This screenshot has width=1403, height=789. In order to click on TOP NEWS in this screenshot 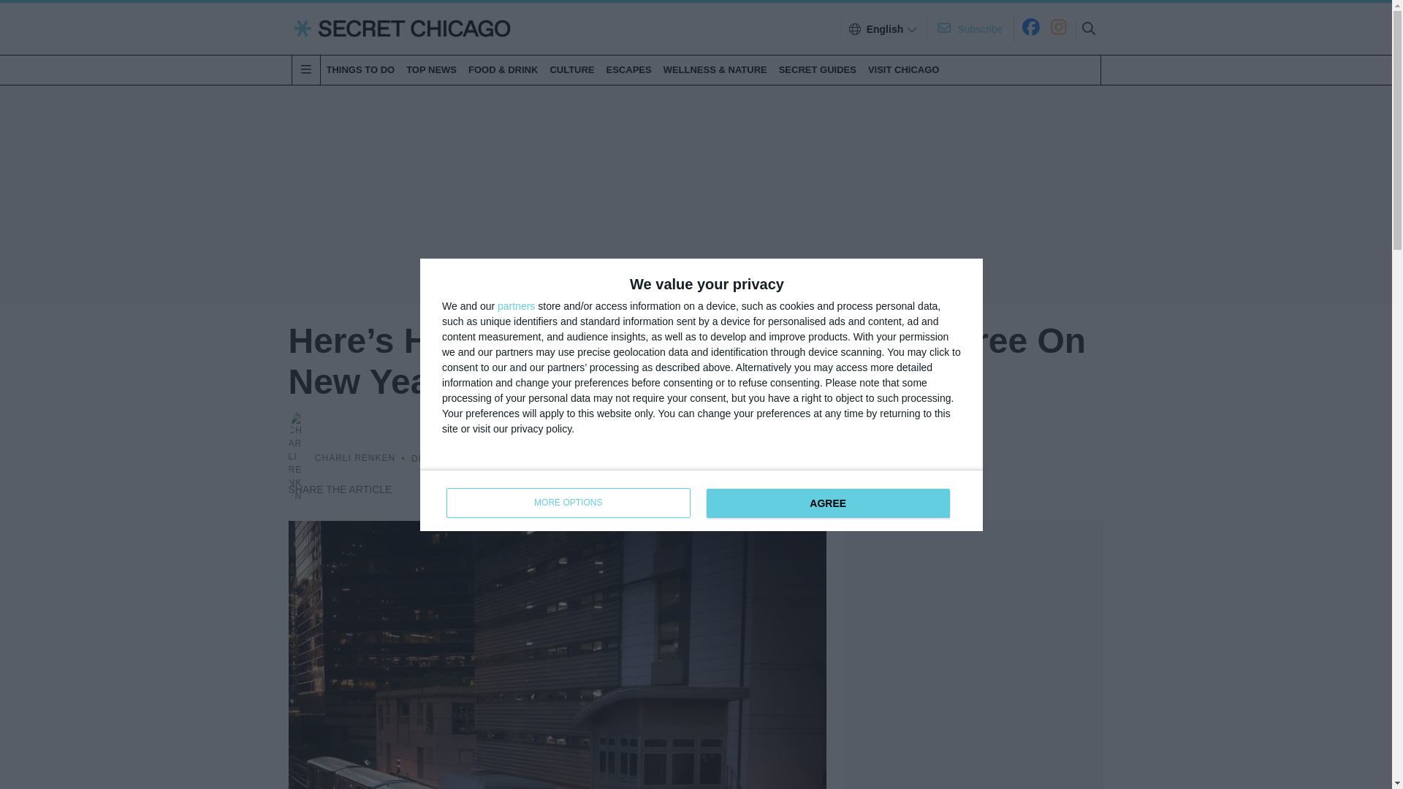, I will do `click(904, 69)`.